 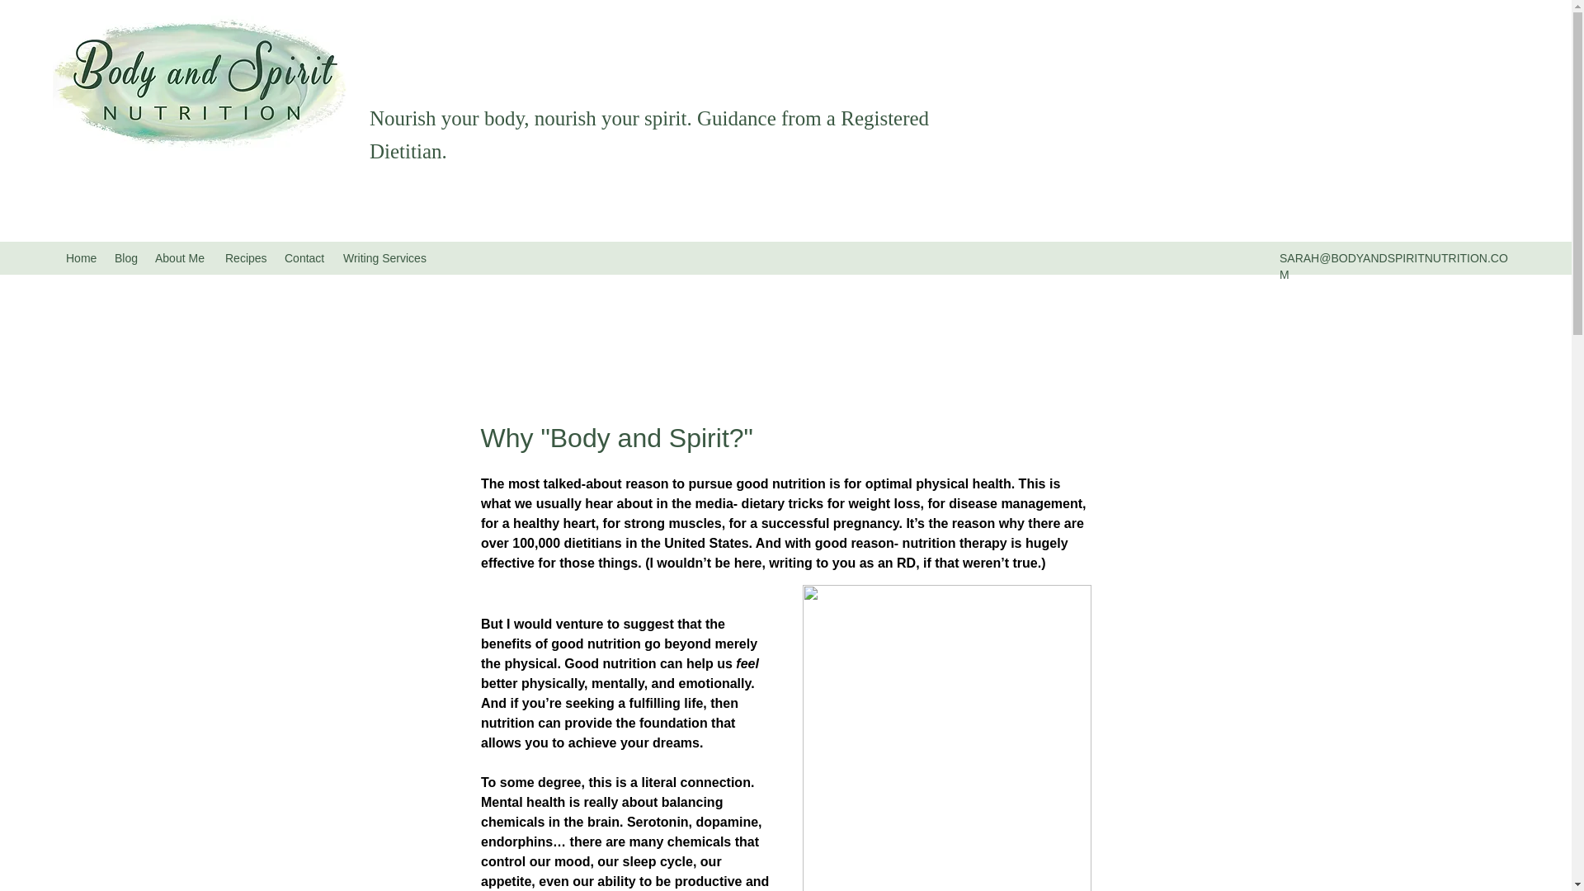 I want to click on About Me, so click(x=181, y=258).